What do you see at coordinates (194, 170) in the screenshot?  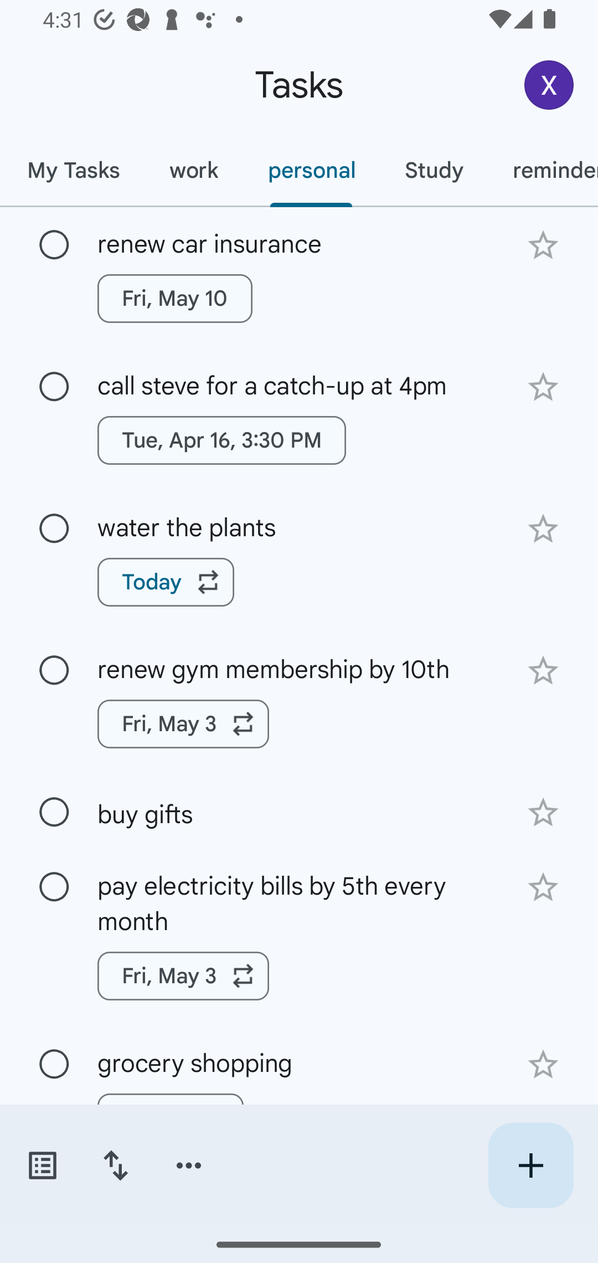 I see `work` at bounding box center [194, 170].